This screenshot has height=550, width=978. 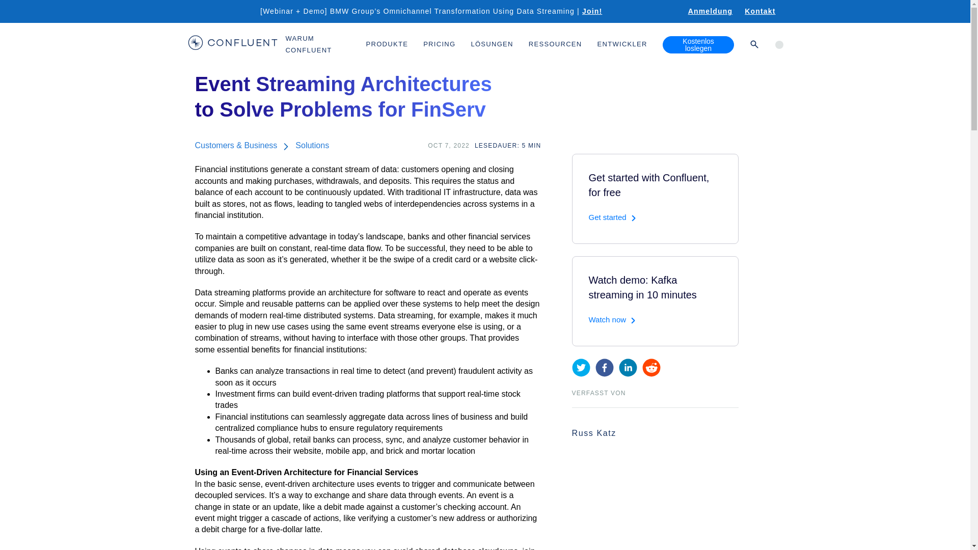 What do you see at coordinates (232, 44) in the screenshot?
I see `Confluent` at bounding box center [232, 44].